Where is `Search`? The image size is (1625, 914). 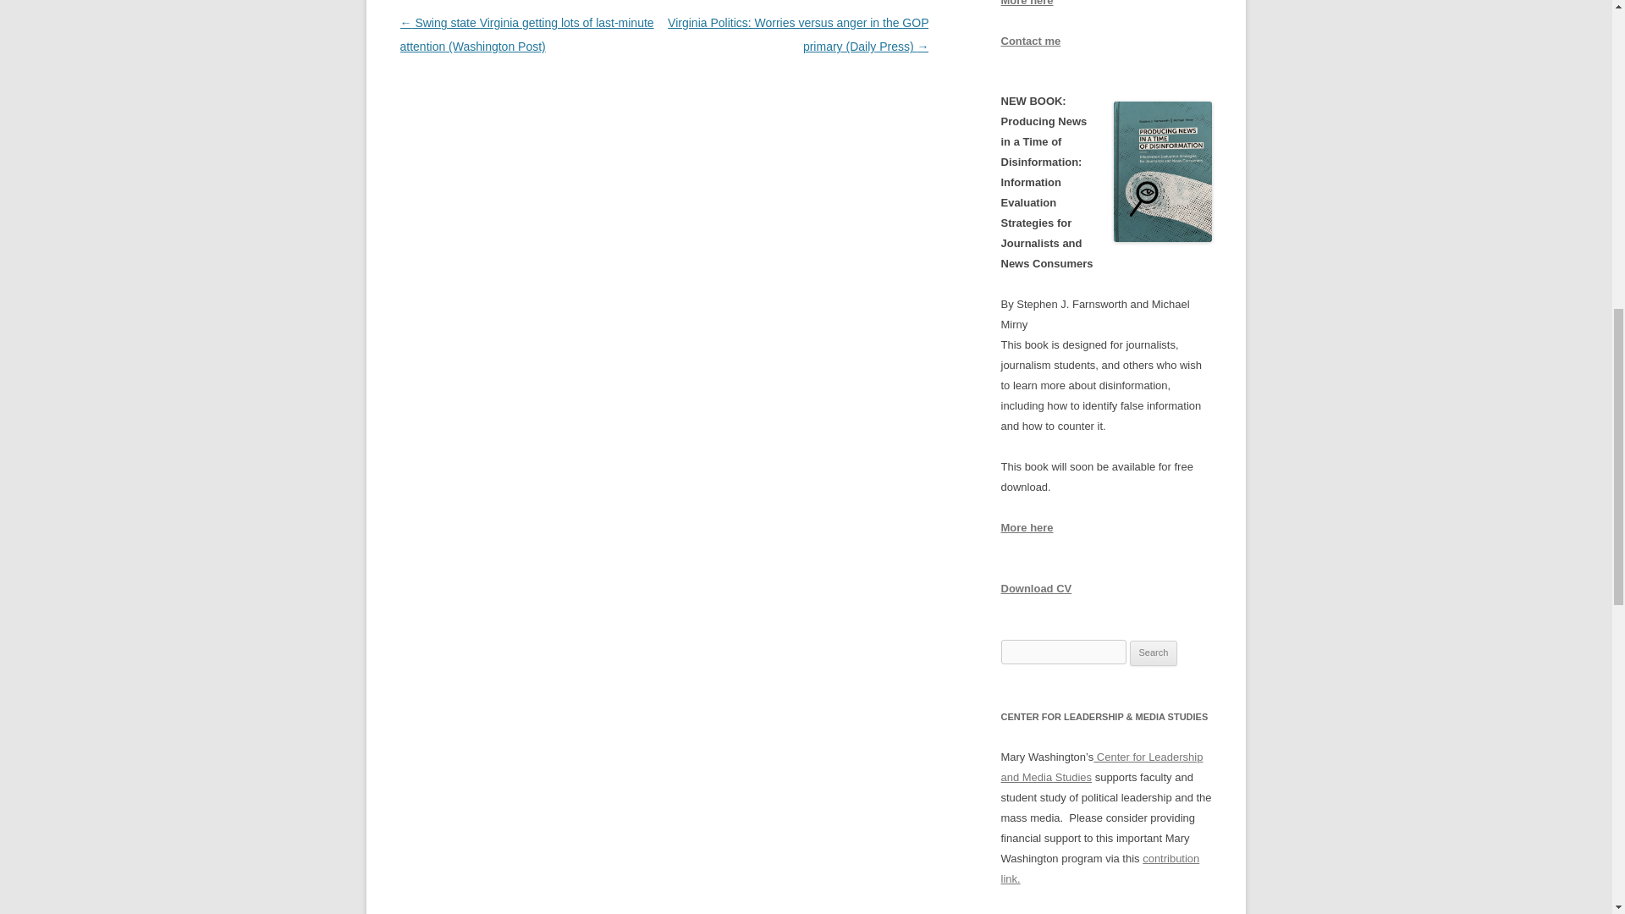 Search is located at coordinates (1154, 653).